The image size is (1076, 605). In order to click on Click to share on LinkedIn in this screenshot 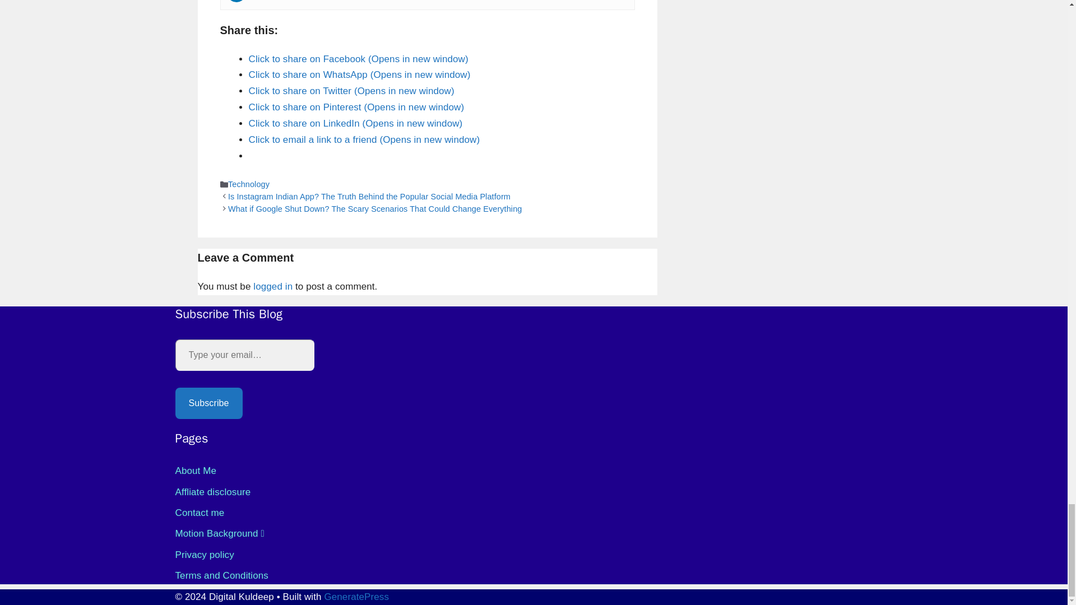, I will do `click(355, 123)`.